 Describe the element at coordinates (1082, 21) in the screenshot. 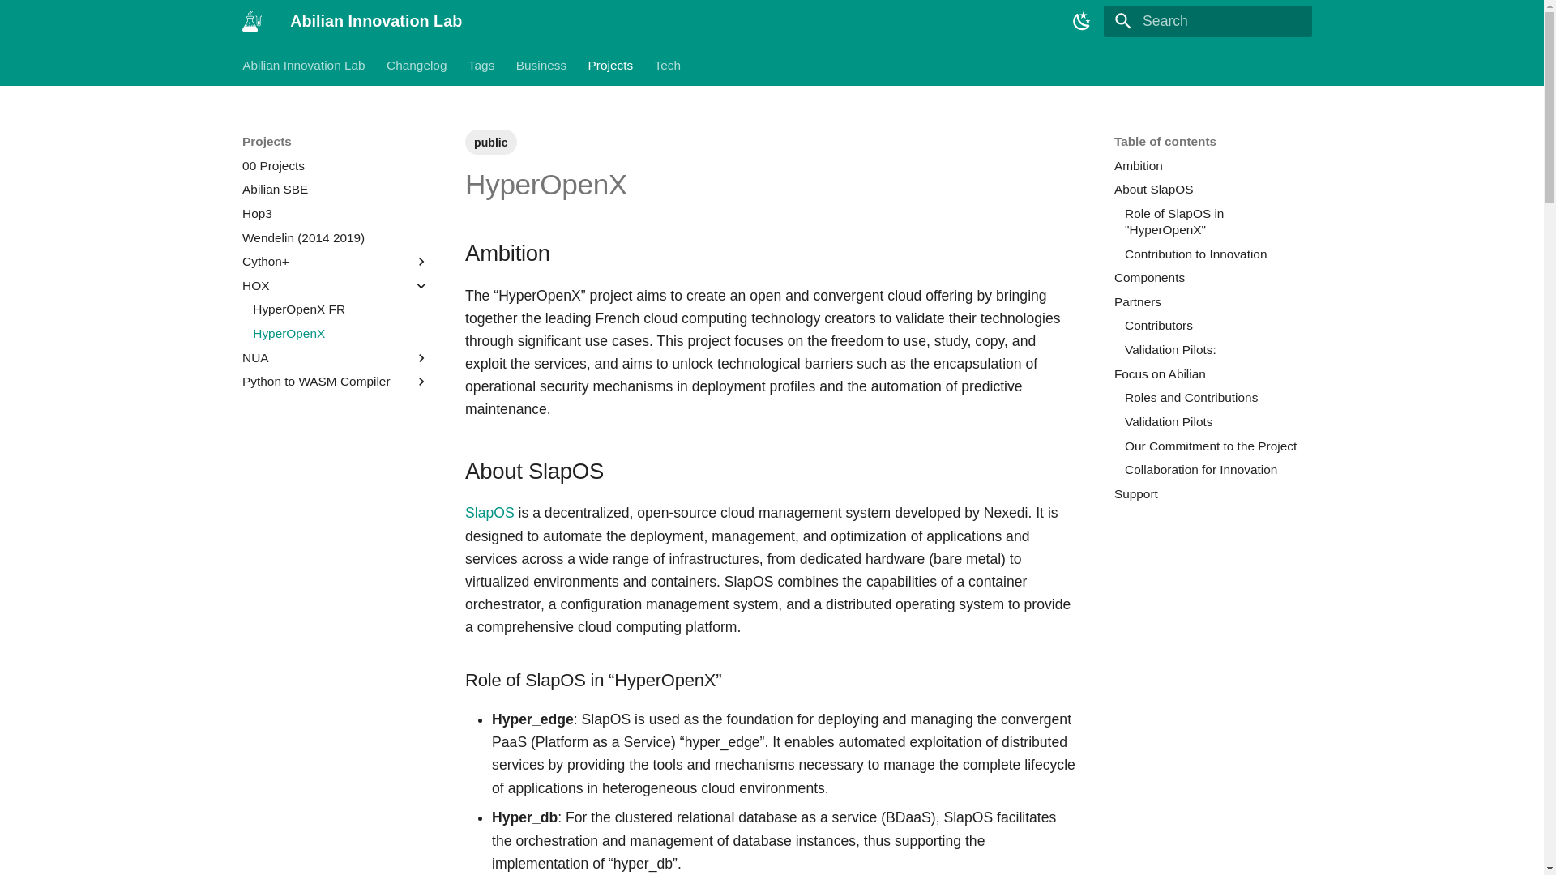

I see `Switch to dark mode` at that location.